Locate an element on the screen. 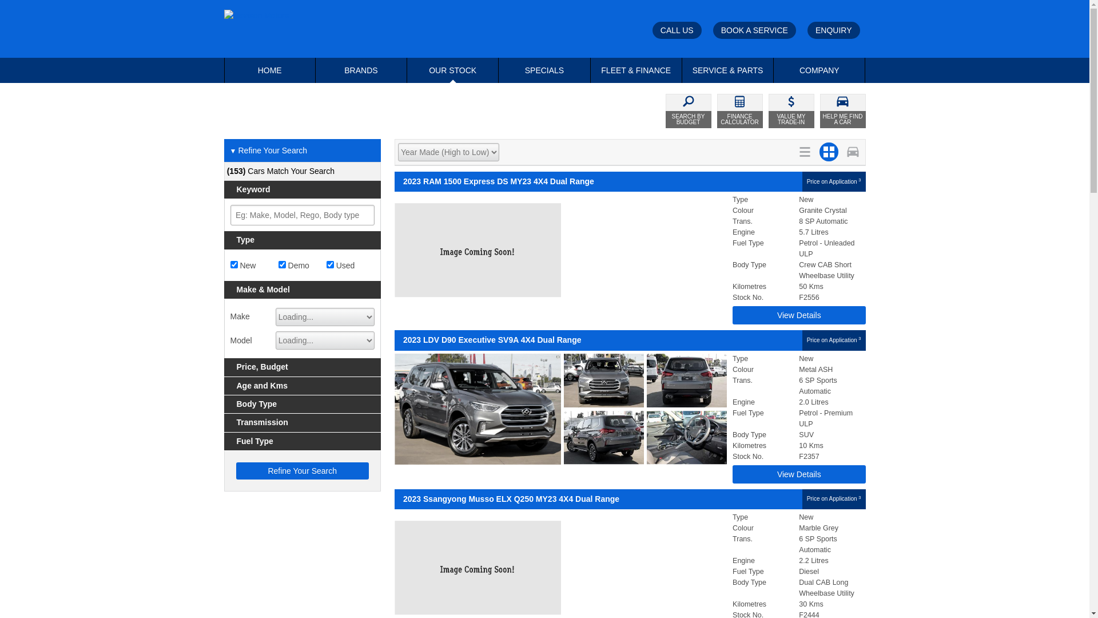 This screenshot has width=1098, height=618. Refine Your Search is located at coordinates (302, 471).